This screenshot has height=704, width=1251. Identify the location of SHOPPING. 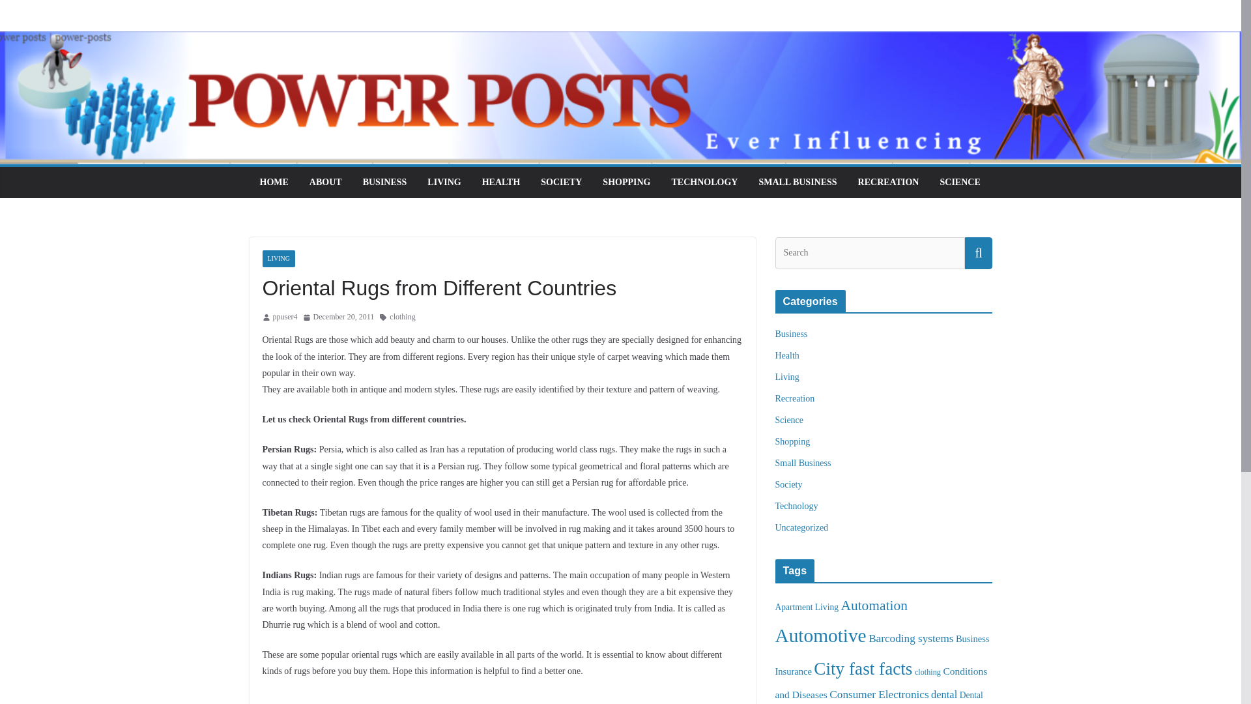
(627, 182).